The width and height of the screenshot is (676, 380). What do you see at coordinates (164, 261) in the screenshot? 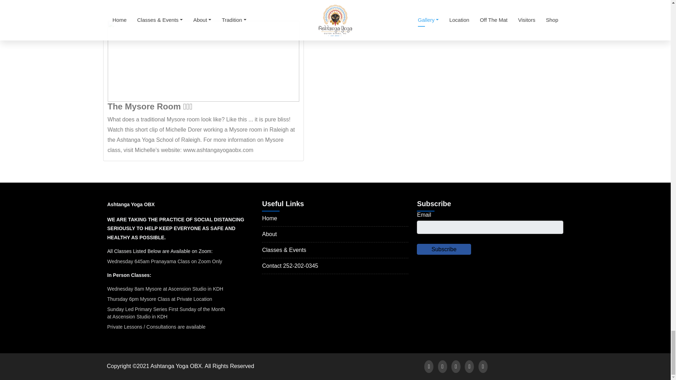
I see `Pranayama Breathing Class` at bounding box center [164, 261].